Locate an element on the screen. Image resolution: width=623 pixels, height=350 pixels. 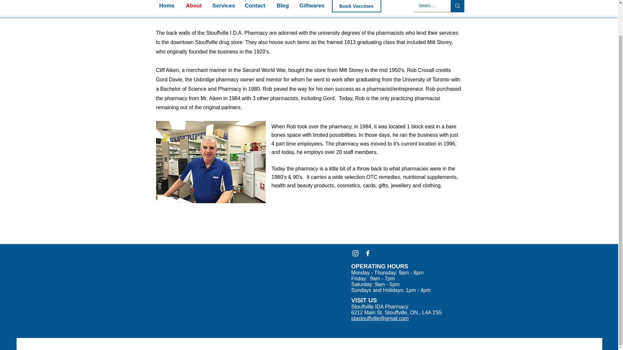
Home is located at coordinates (169, 6).